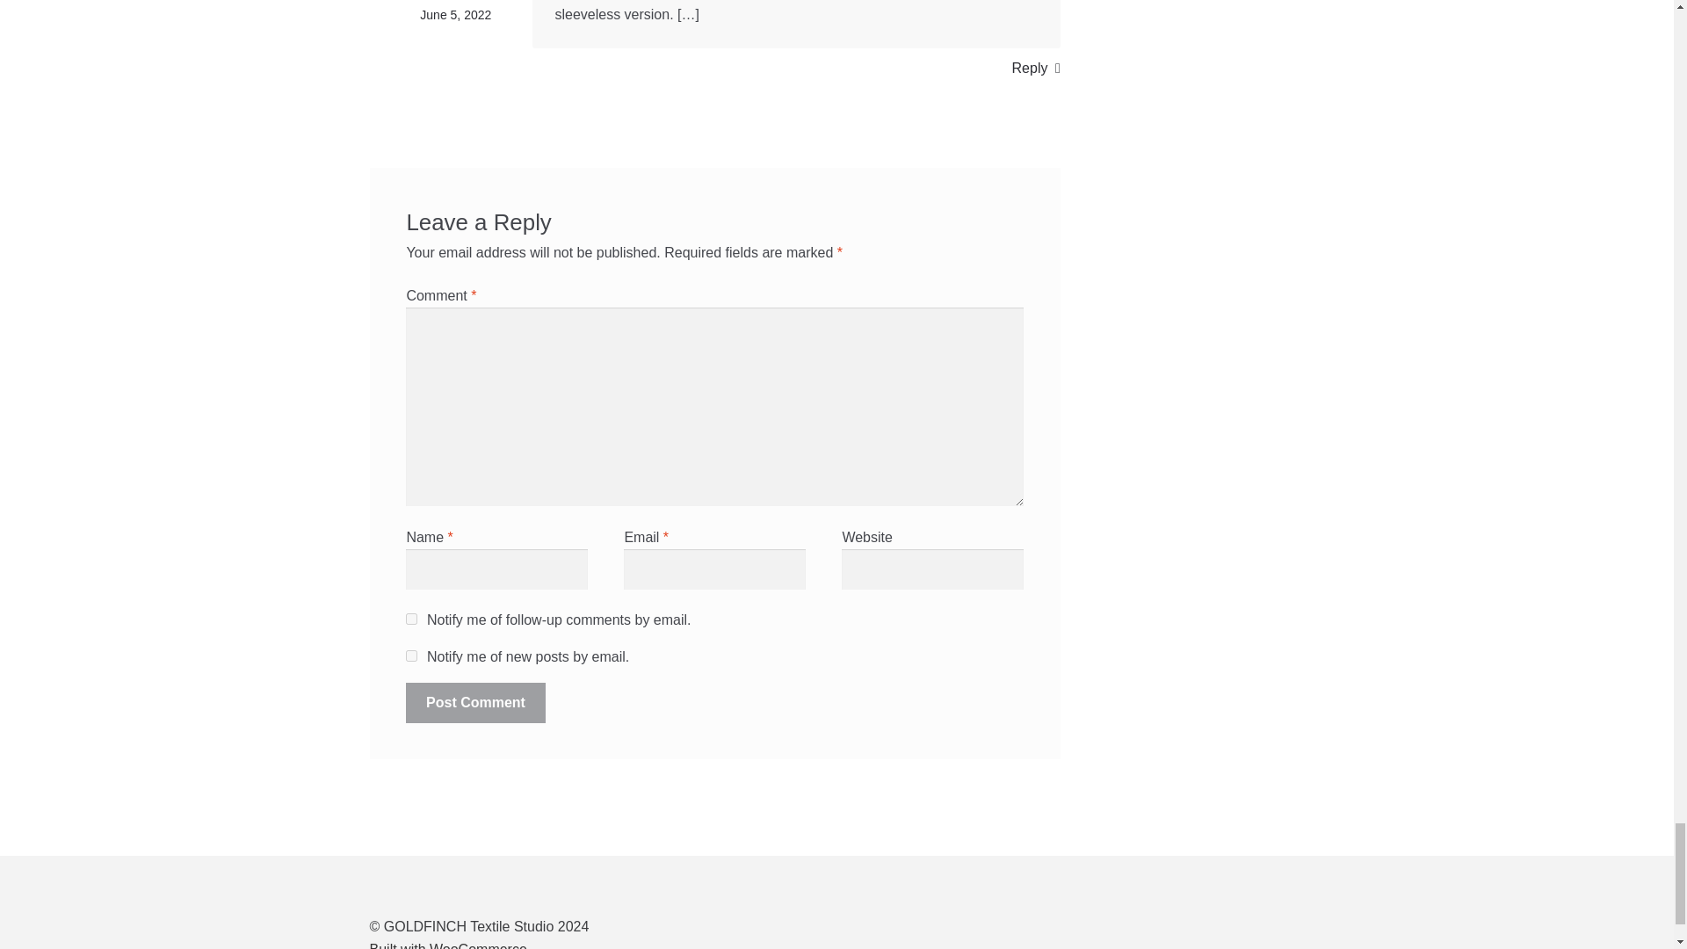 The image size is (1687, 949). I want to click on WooCommerce - The Best eCommerce Platform for WordPress, so click(448, 945).